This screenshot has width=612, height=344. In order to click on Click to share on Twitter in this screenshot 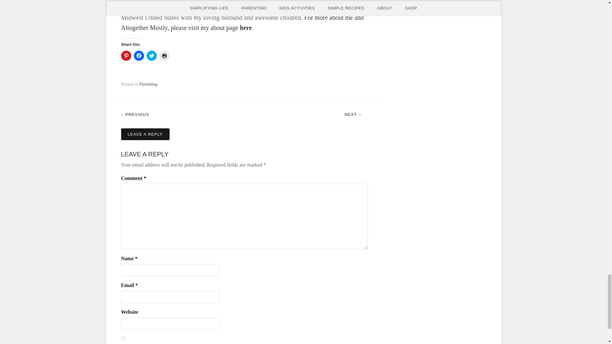, I will do `click(152, 55)`.